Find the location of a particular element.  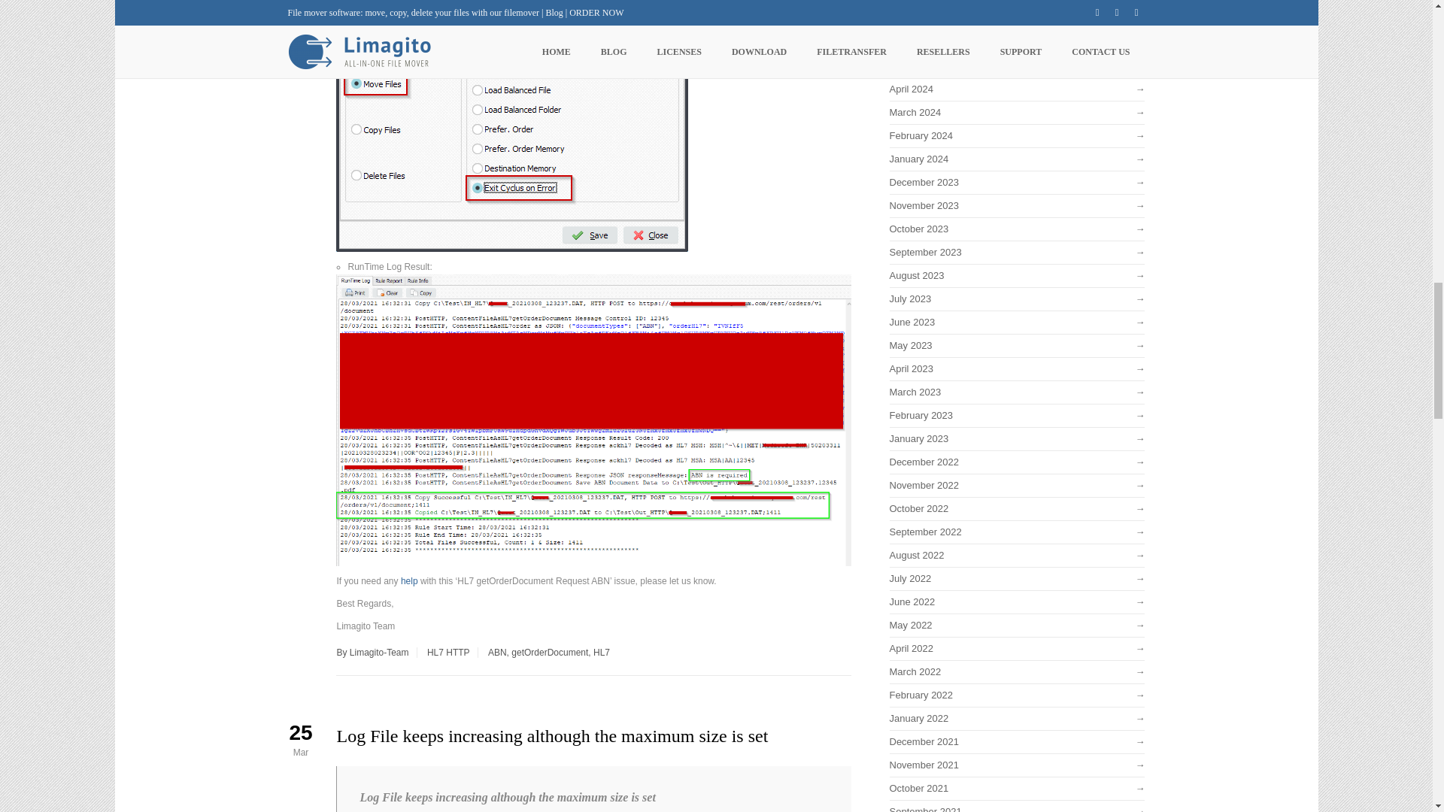

help is located at coordinates (409, 580).